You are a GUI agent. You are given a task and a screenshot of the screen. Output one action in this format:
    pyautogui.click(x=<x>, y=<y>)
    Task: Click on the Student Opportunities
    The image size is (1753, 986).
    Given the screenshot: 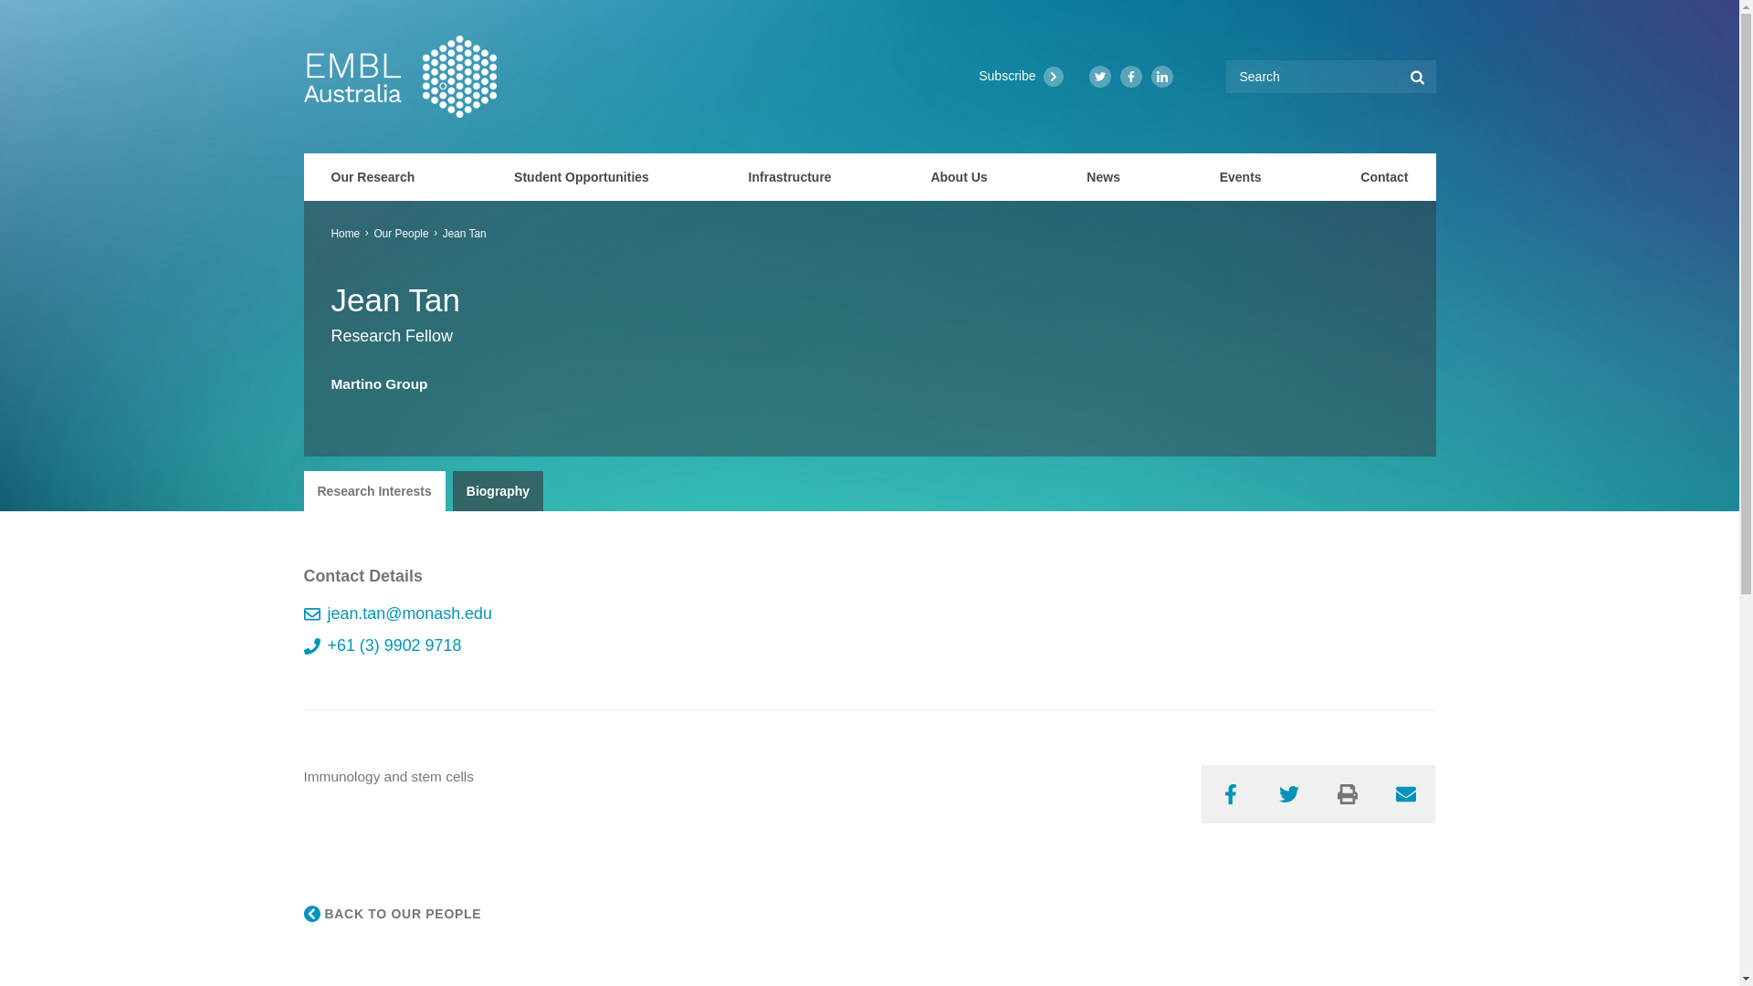 What is the action you would take?
    pyautogui.click(x=582, y=177)
    